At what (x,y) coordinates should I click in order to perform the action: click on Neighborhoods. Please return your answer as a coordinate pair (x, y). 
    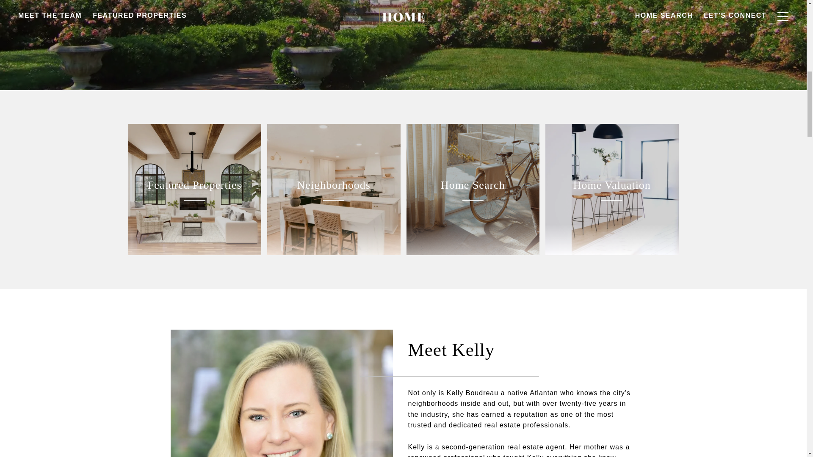
    Looking at the image, I should click on (334, 189).